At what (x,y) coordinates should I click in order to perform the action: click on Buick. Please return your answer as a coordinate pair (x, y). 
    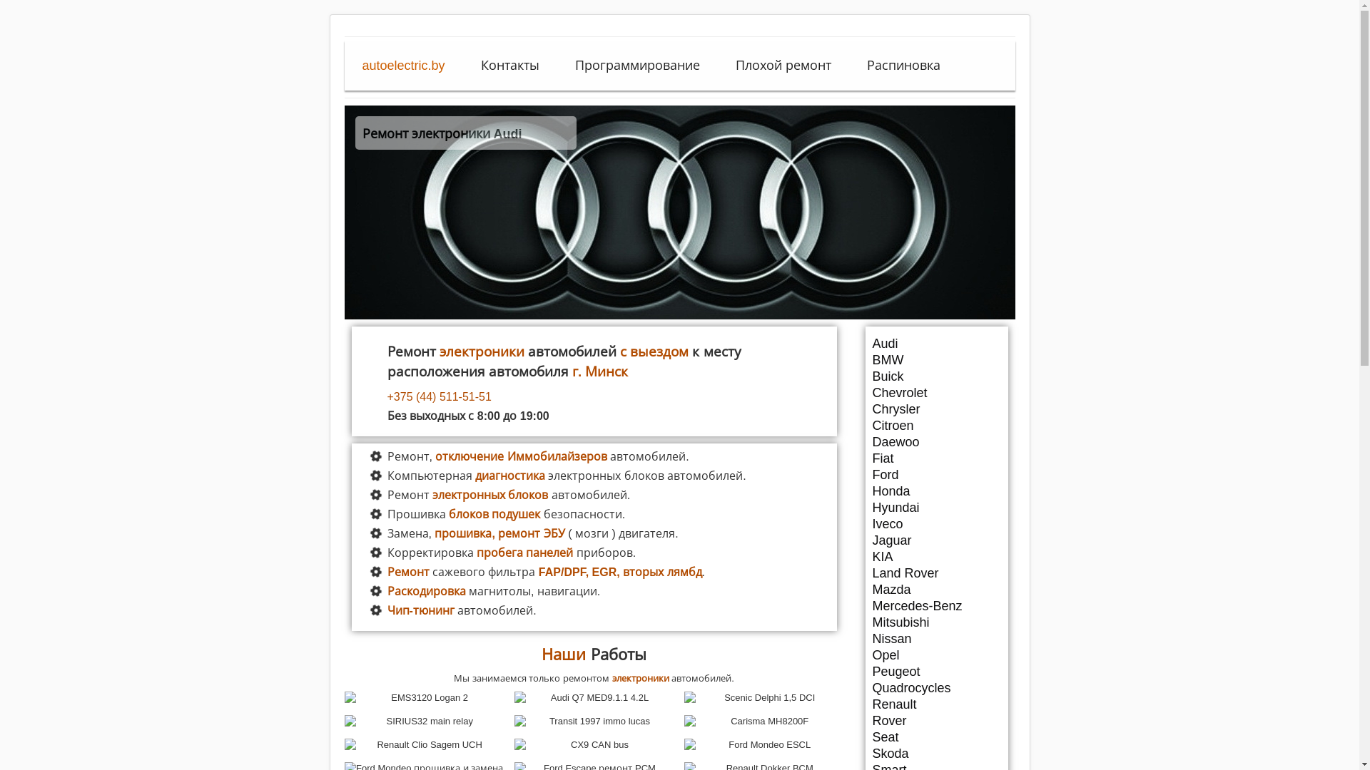
    Looking at the image, I should click on (936, 376).